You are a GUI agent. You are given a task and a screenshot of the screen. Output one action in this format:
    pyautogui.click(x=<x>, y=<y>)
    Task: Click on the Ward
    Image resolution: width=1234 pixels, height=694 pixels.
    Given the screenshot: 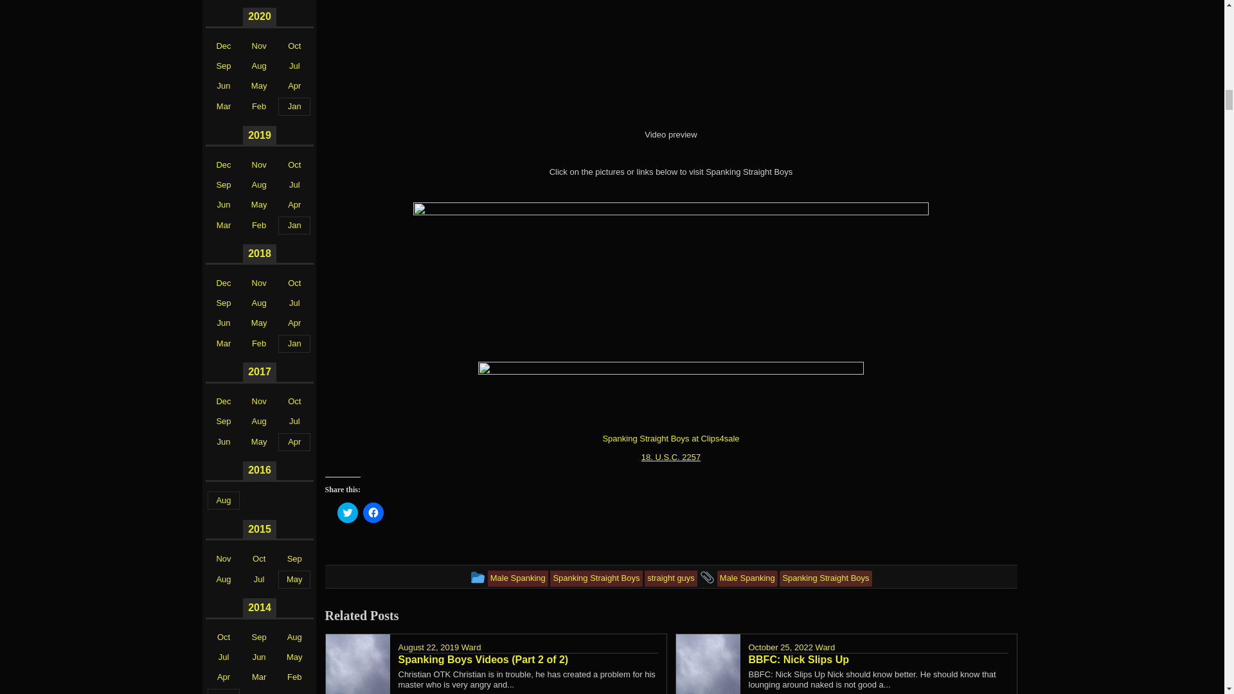 What is the action you would take?
    pyautogui.click(x=471, y=648)
    